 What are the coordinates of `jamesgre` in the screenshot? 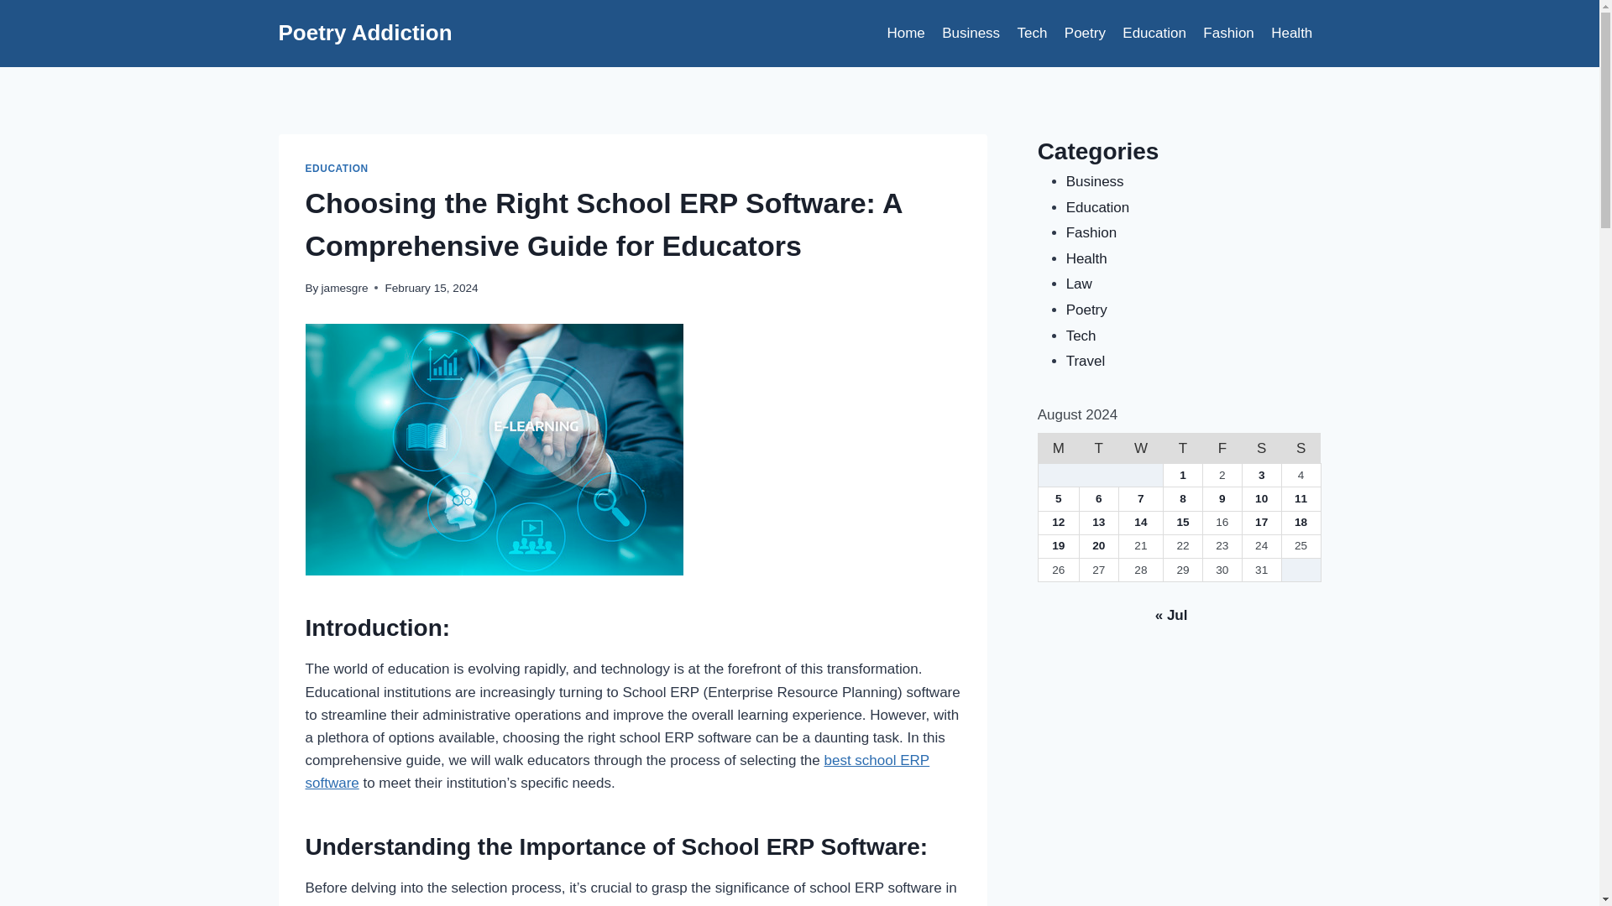 It's located at (344, 288).